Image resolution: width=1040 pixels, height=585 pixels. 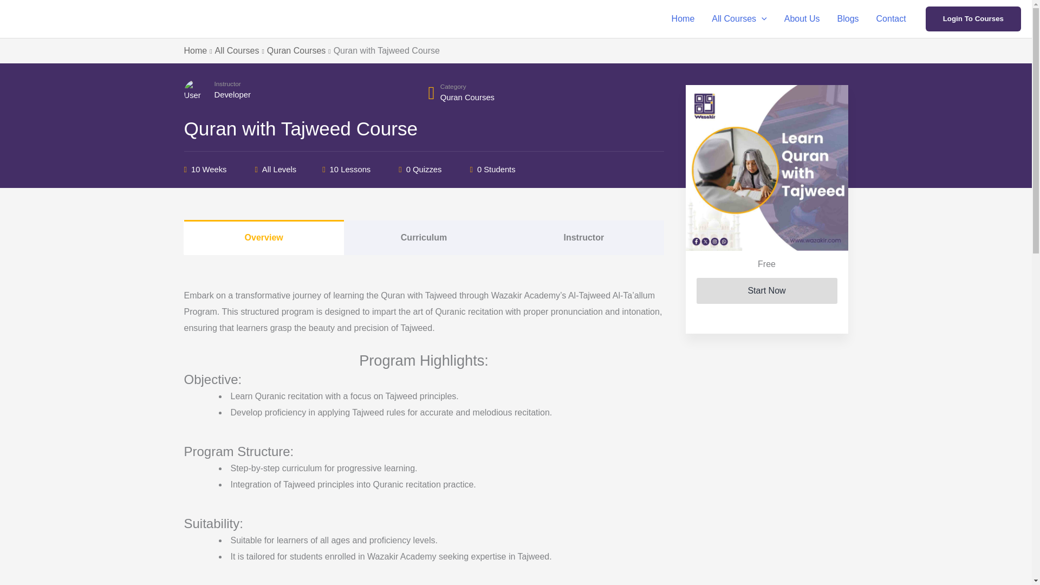 I want to click on Contact, so click(x=891, y=19).